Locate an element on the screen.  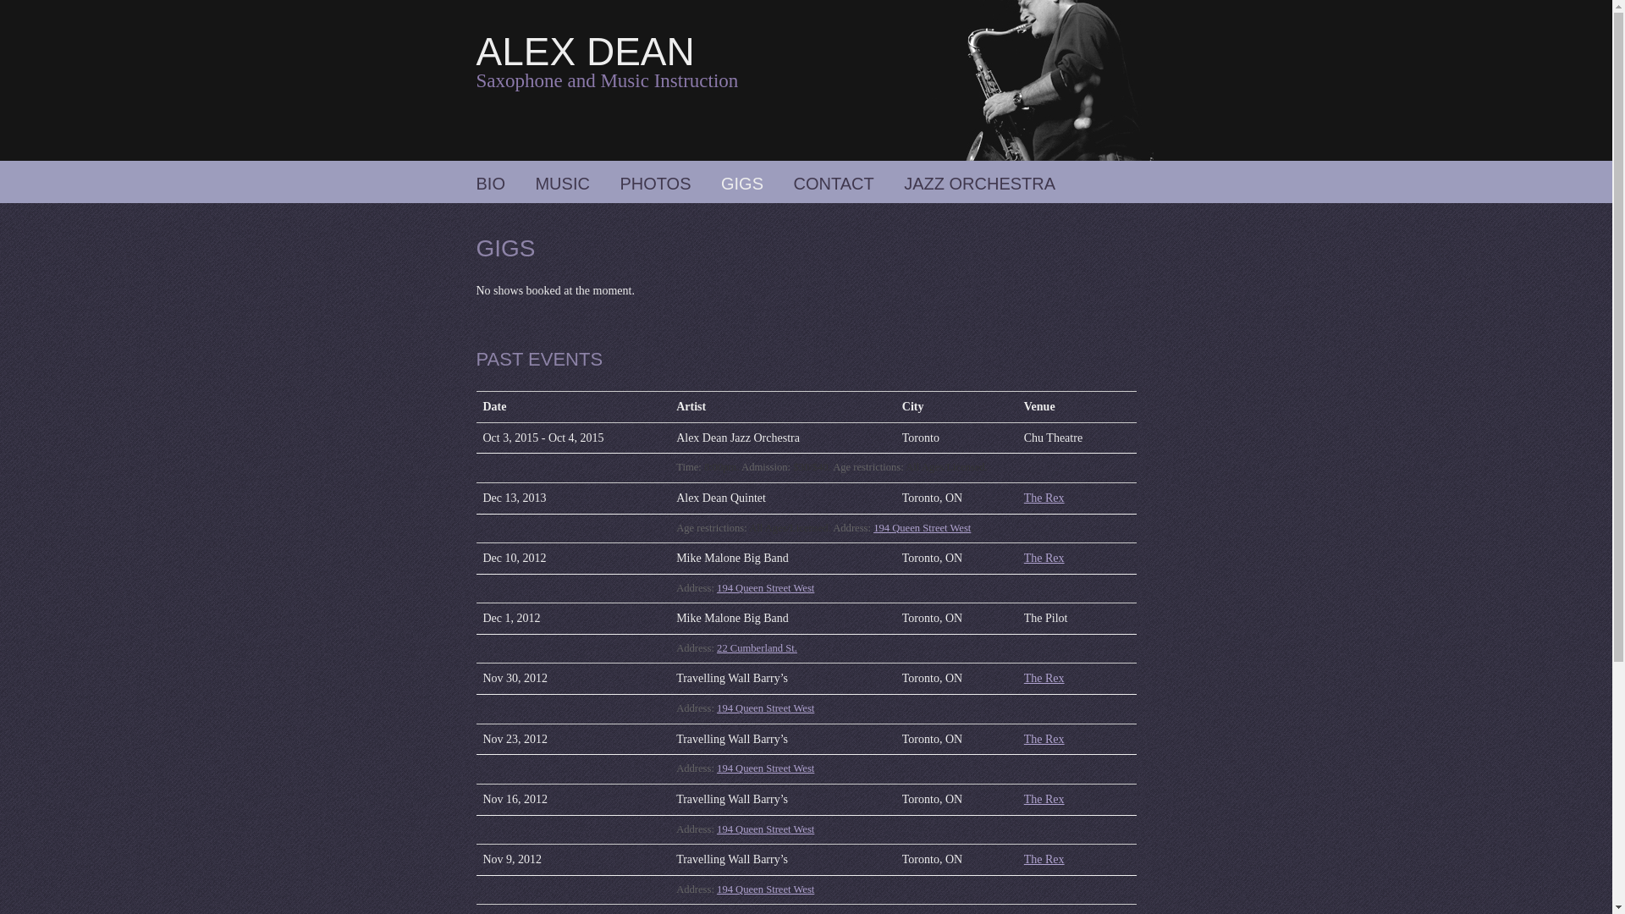
BIO is located at coordinates (490, 184).